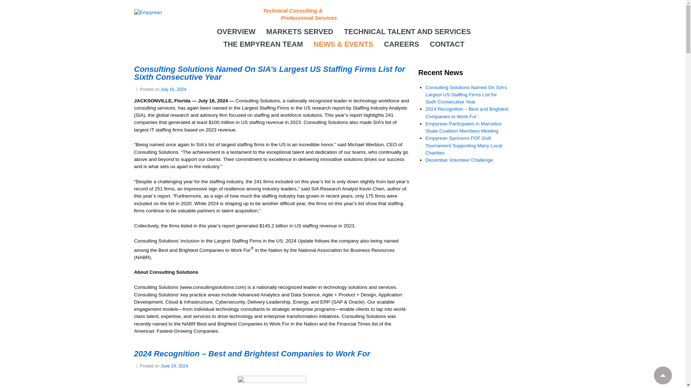  I want to click on July 16, 2024, so click(173, 89).